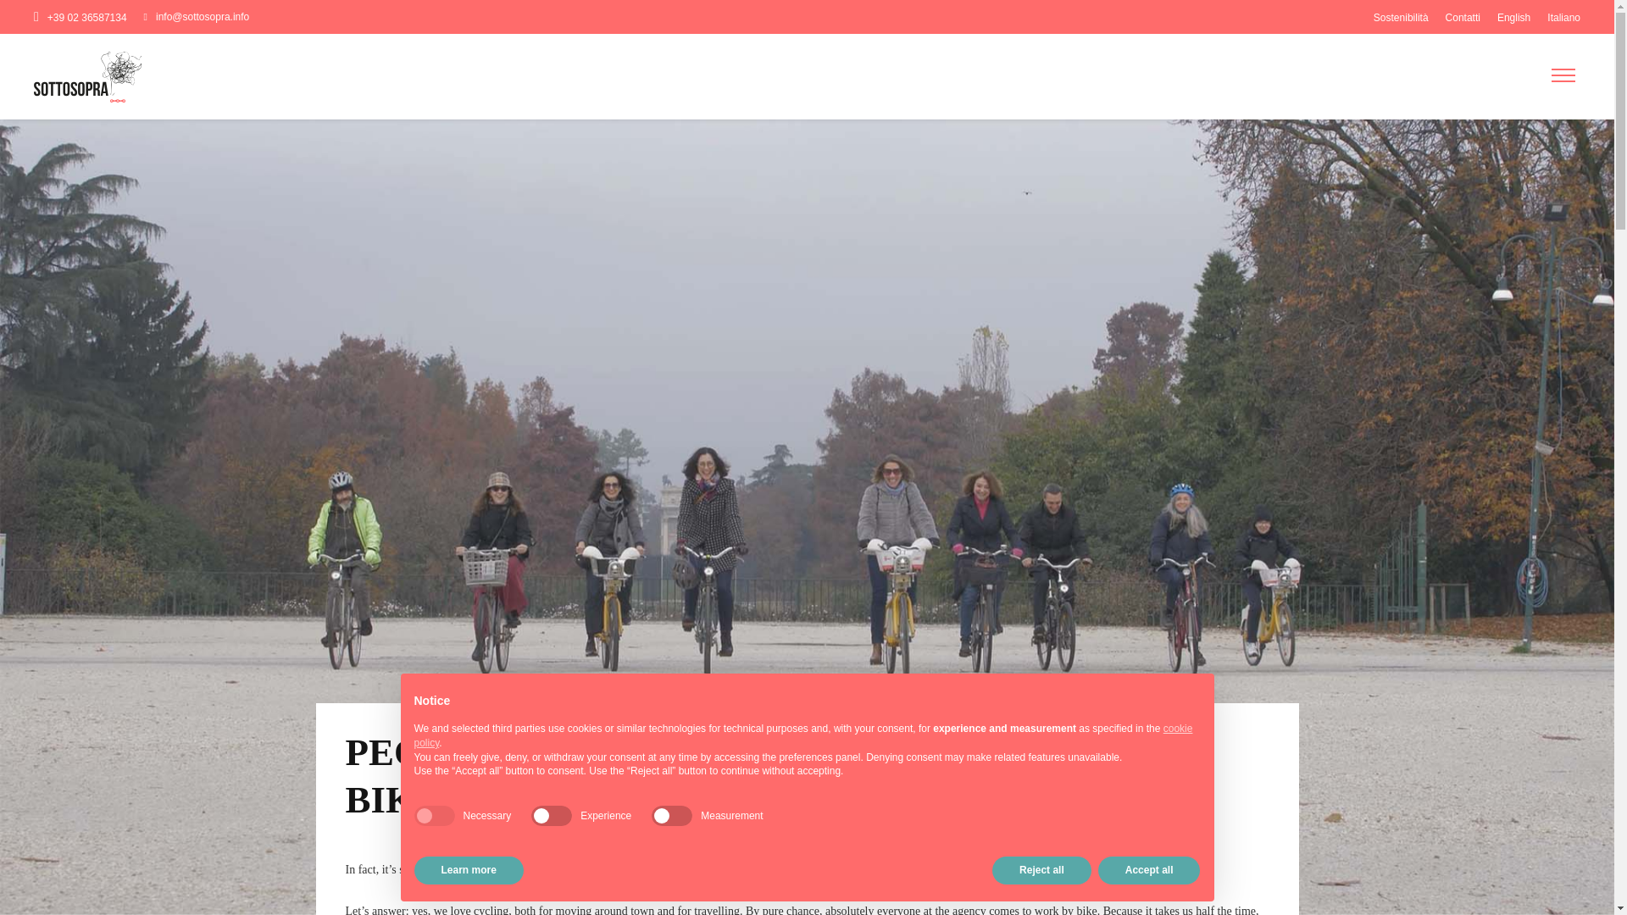 The width and height of the screenshot is (1627, 915). I want to click on false, so click(552, 816).